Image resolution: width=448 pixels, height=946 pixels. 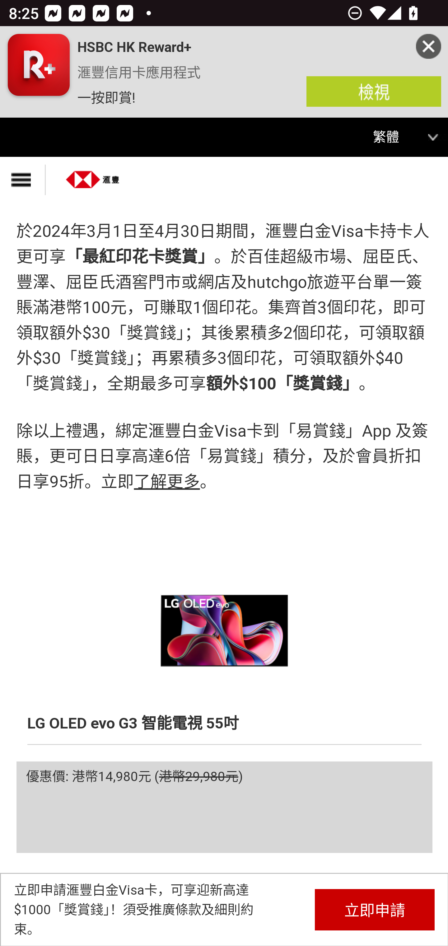 I want to click on 繁體, so click(x=394, y=138).